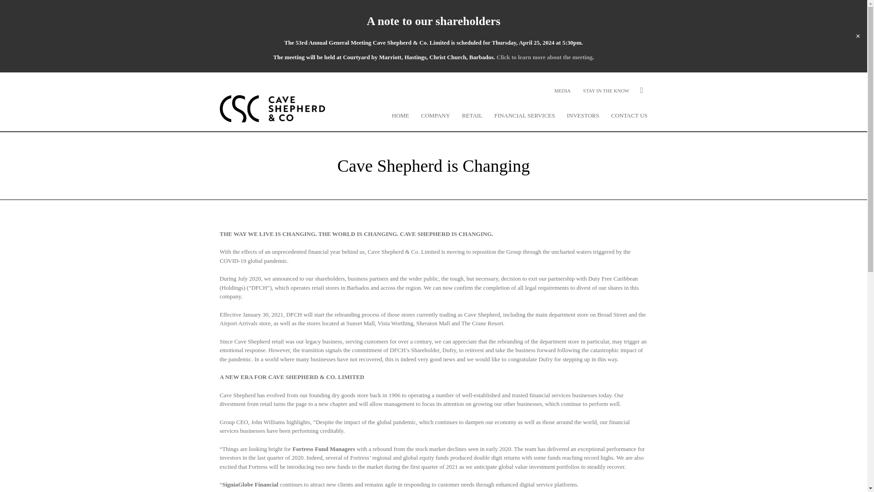 The height and width of the screenshot is (492, 874). I want to click on MEDIA, so click(563, 91).